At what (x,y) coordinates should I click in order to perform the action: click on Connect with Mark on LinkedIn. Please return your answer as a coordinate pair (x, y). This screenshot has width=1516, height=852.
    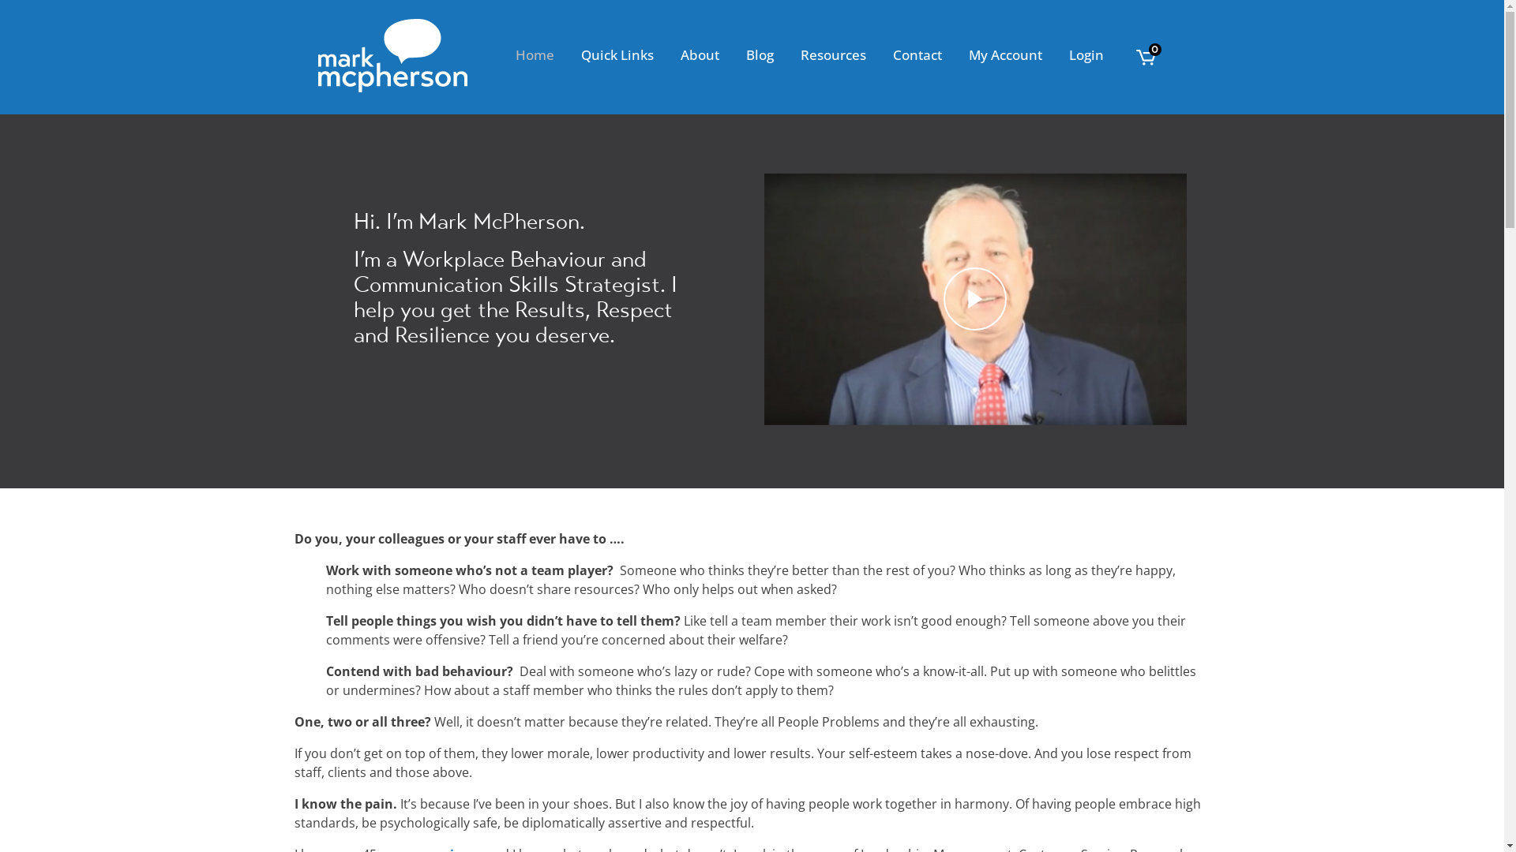
    Looking at the image, I should click on (448, 734).